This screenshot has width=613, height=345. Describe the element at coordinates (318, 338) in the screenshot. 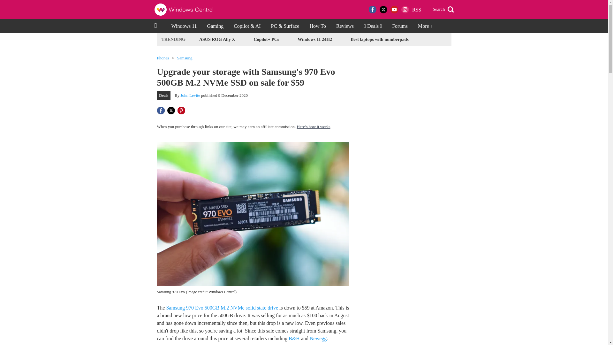

I see `Newegg` at that location.